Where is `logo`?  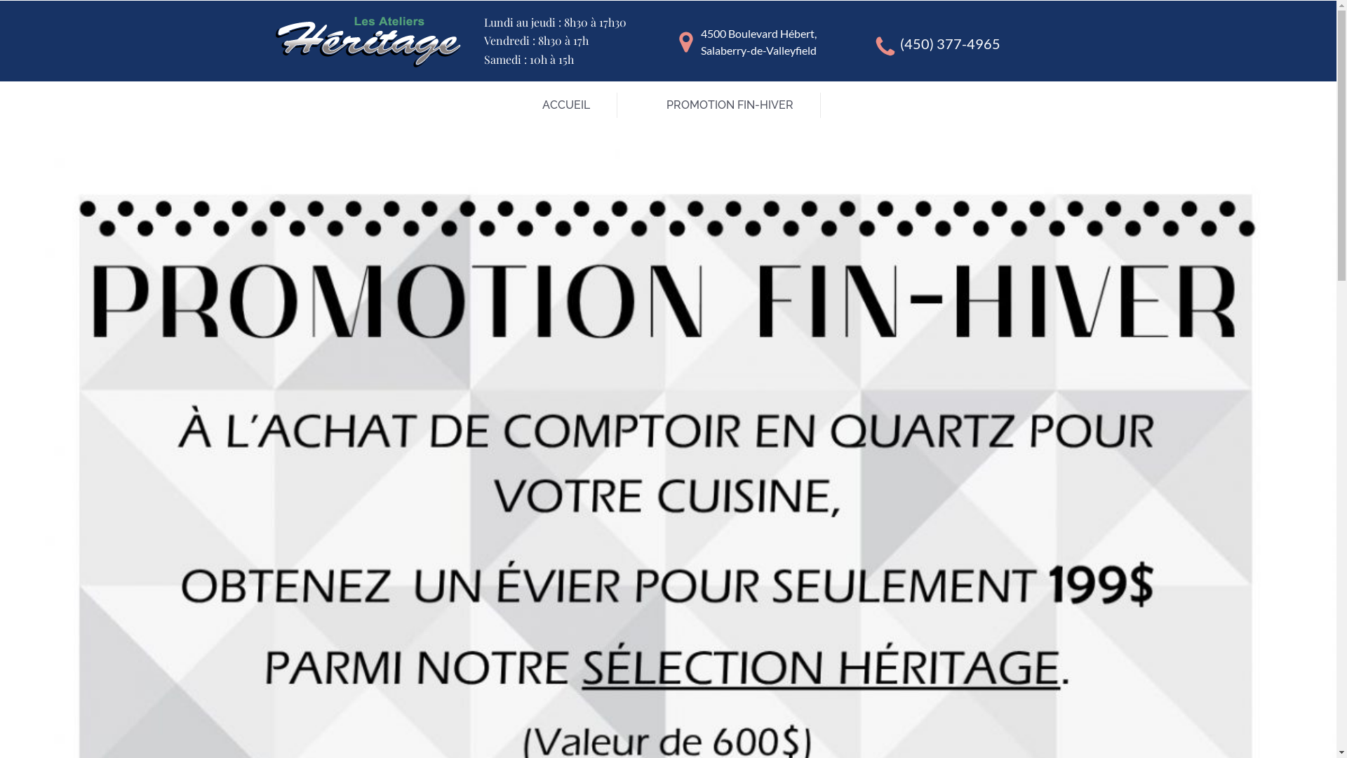 logo is located at coordinates (368, 42).